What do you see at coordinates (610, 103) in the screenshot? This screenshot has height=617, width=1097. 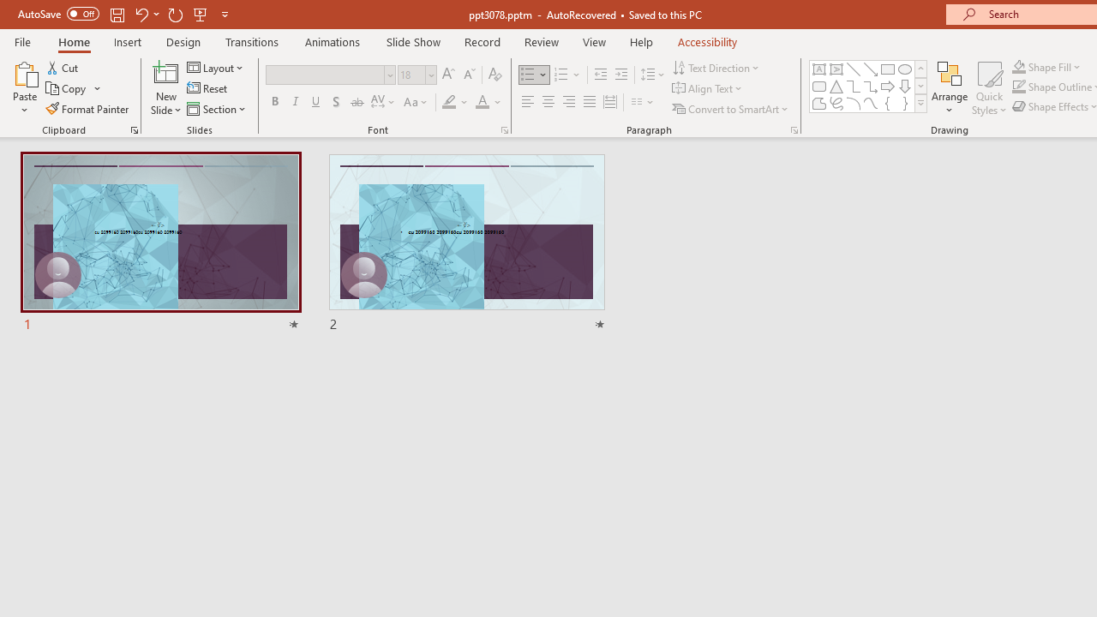 I see `Distributed` at bounding box center [610, 103].